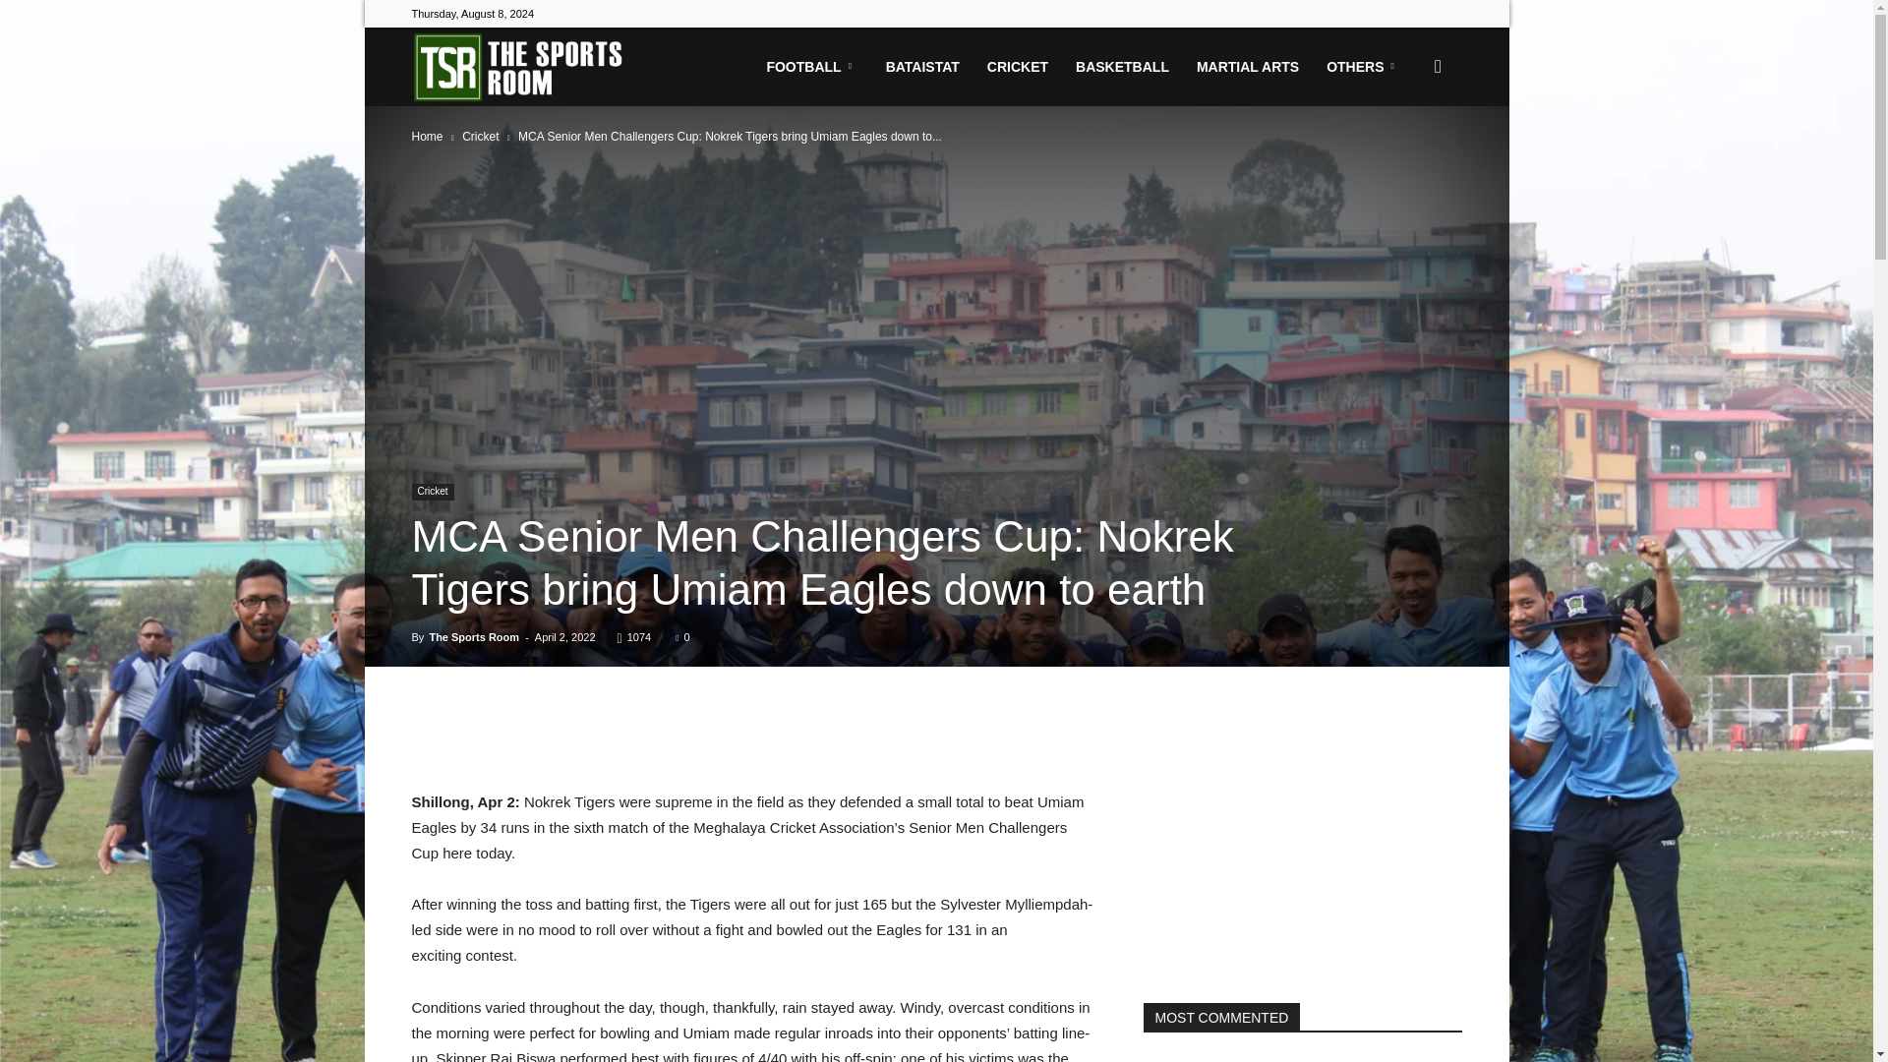 This screenshot has width=1888, height=1062. I want to click on Instagram, so click(1414, 14).